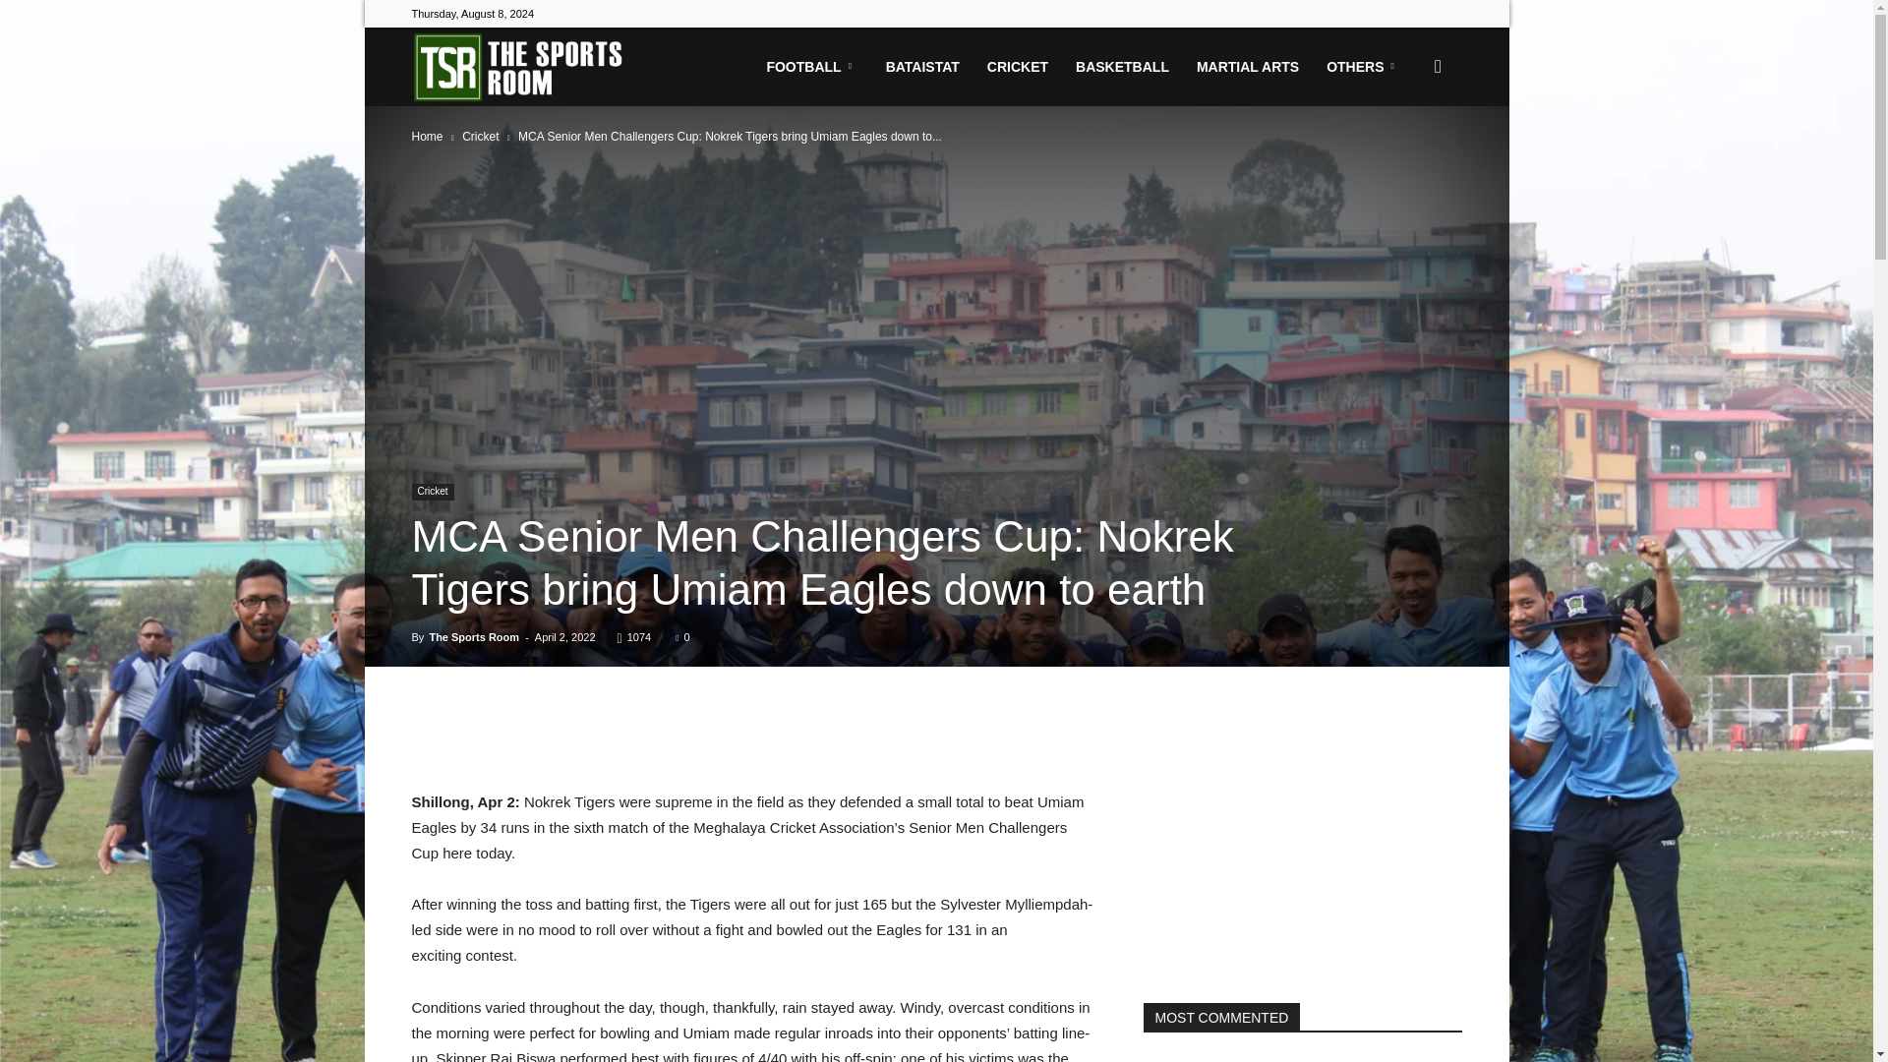 This screenshot has width=1888, height=1062. I want to click on Instagram, so click(1414, 14).